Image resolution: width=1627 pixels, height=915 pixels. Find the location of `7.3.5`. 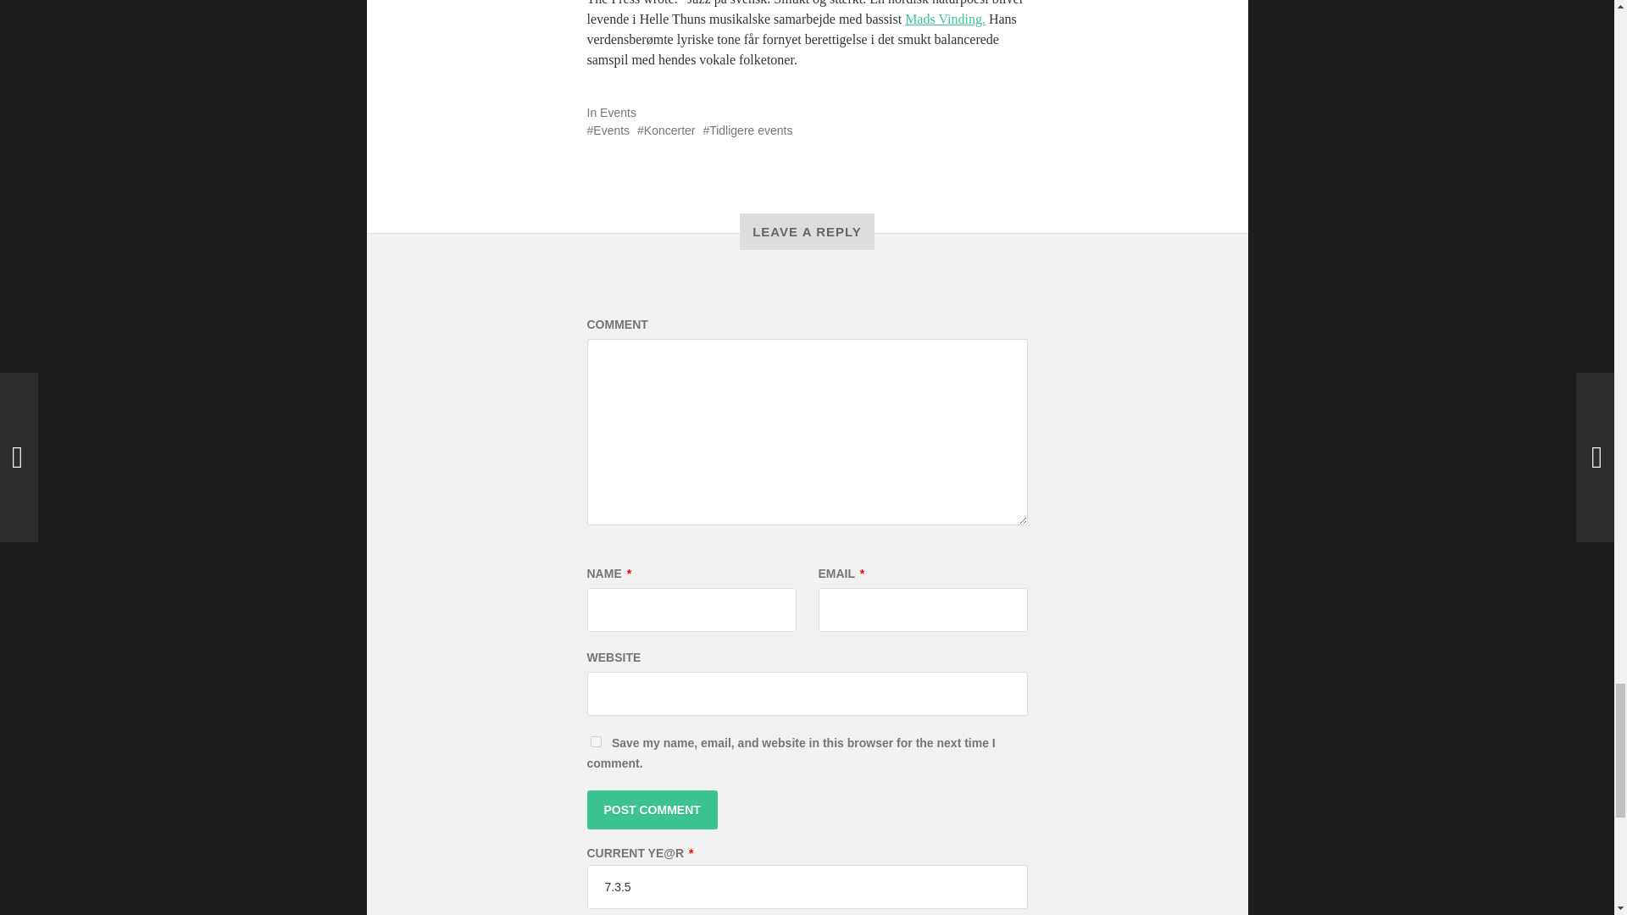

7.3.5 is located at coordinates (806, 886).